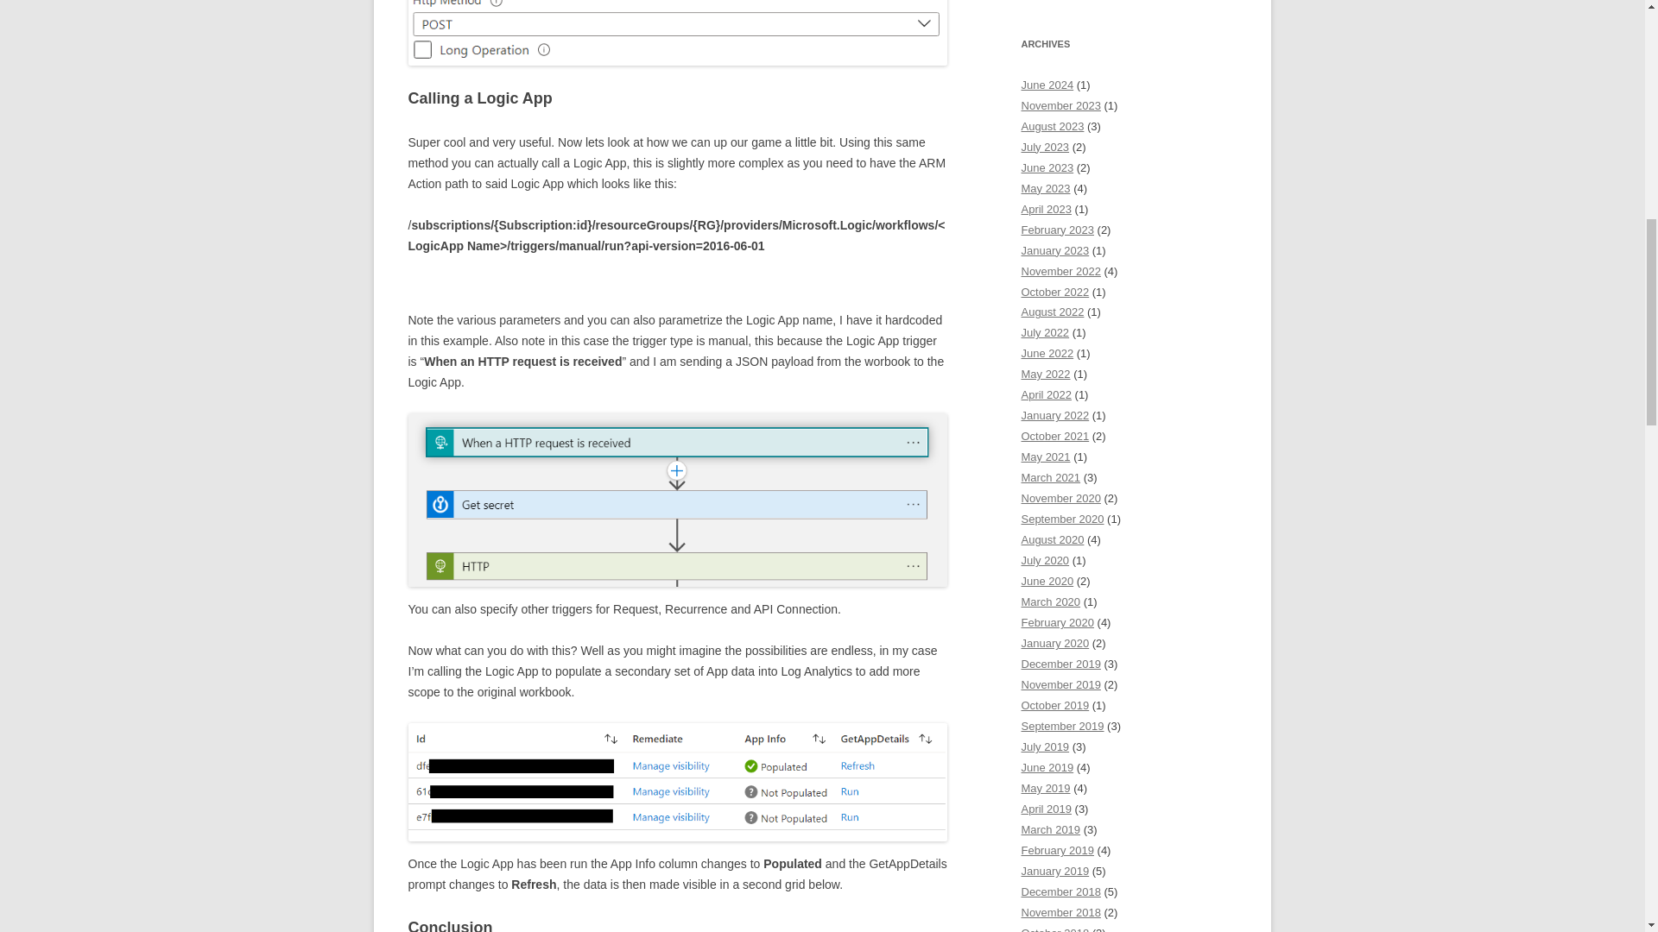  Describe the element at coordinates (1060, 271) in the screenshot. I see `November 2022` at that location.